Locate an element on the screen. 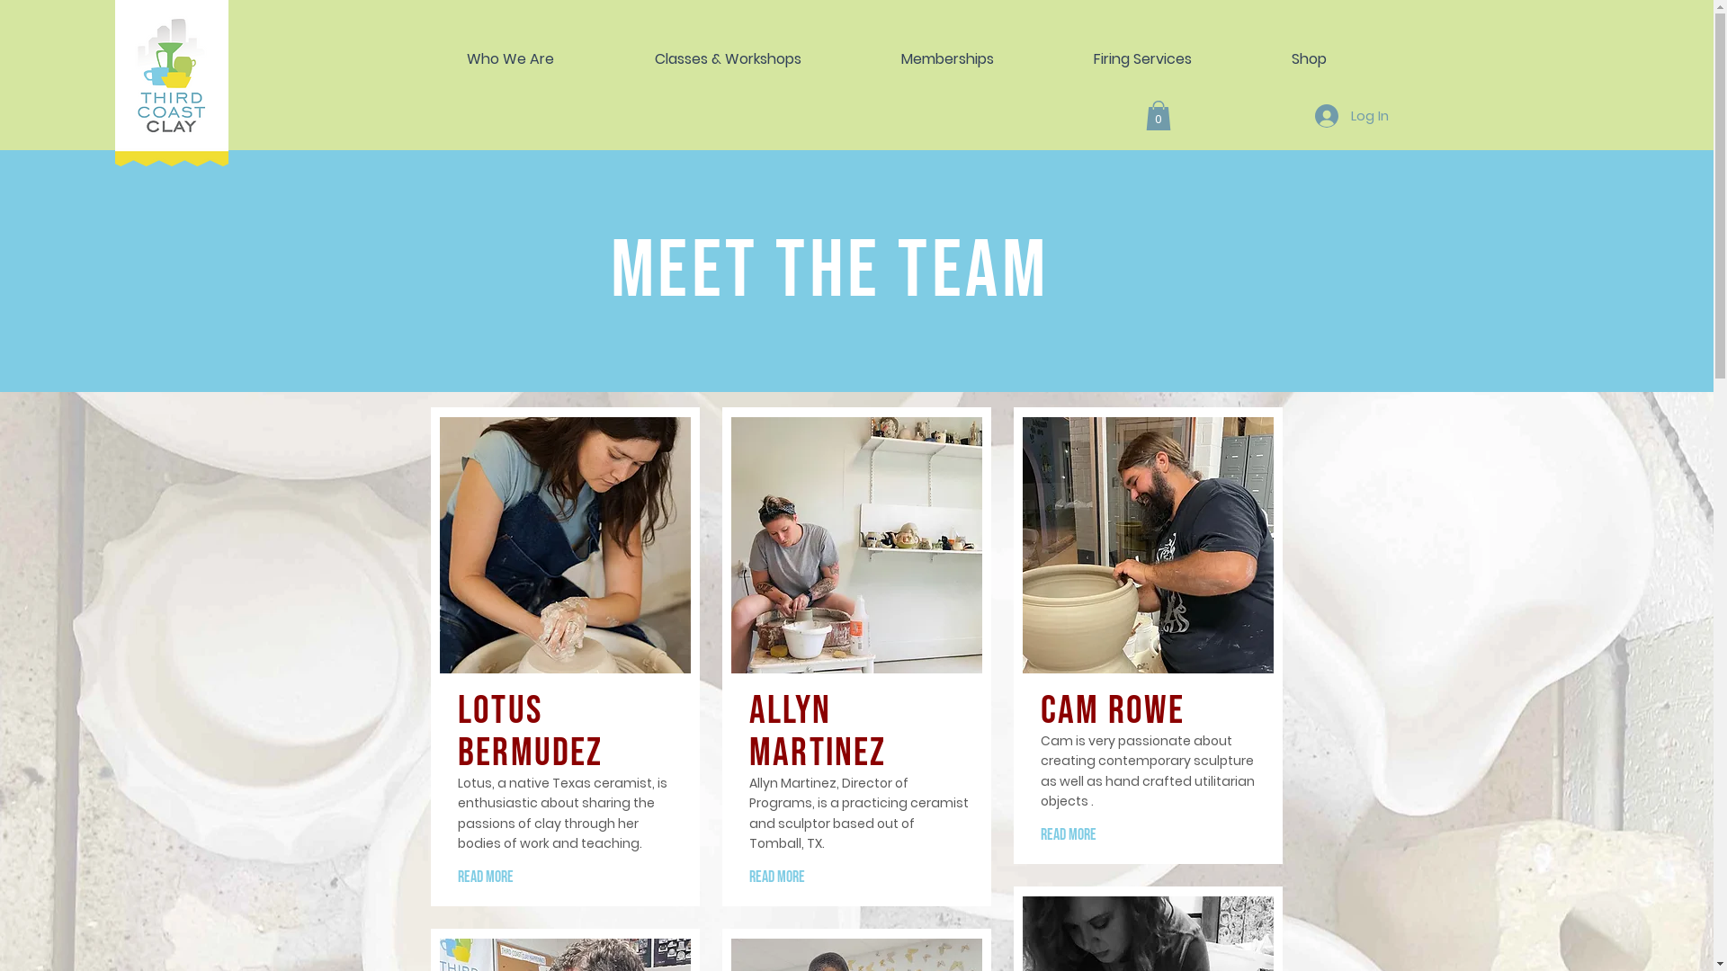 This screenshot has width=1727, height=971. Read More is located at coordinates (859, 877).